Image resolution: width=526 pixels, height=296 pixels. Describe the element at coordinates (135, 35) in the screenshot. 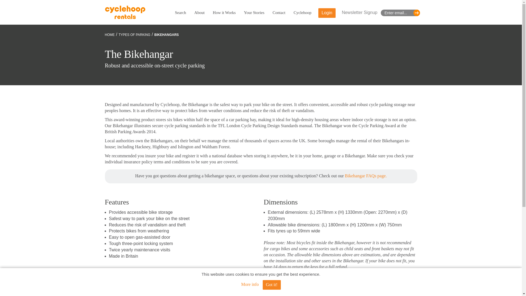

I see `TYPES OF PARKING` at that location.